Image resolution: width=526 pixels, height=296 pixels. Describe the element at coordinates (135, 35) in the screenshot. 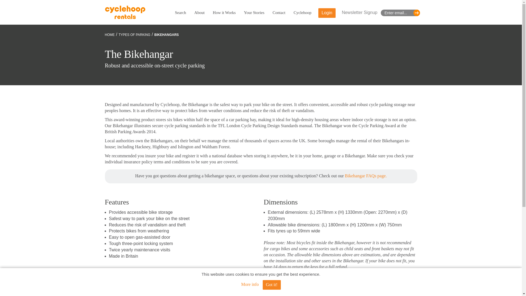

I see `TYPES OF PARKING` at that location.